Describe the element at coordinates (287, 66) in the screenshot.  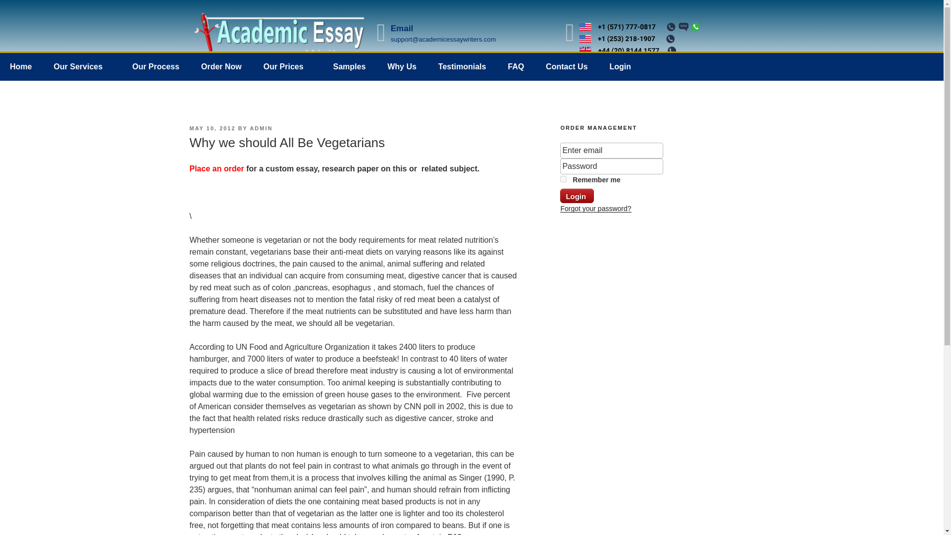
I see `Our Prices` at that location.